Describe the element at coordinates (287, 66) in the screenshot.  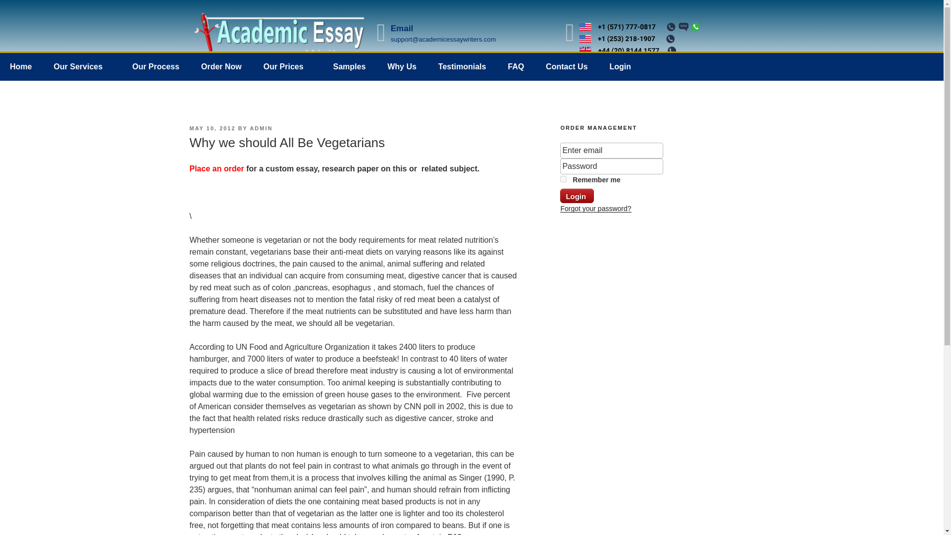
I see `Our Prices` at that location.